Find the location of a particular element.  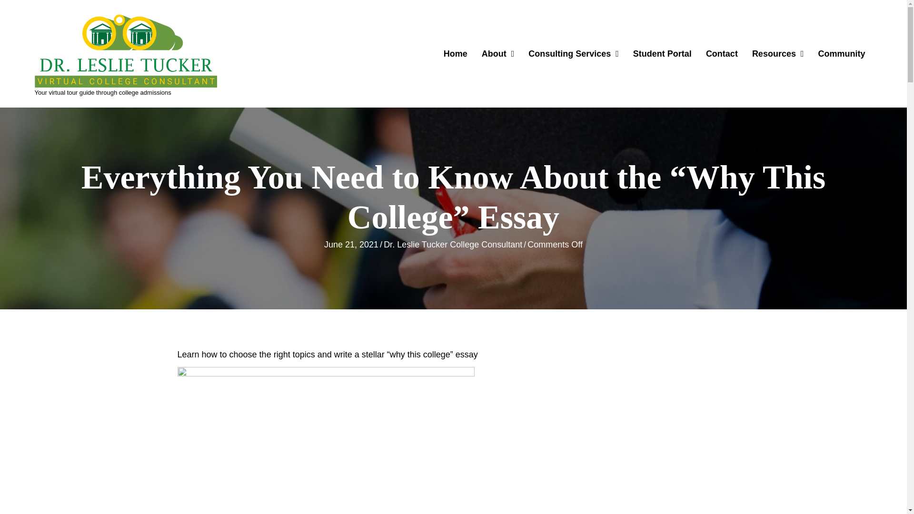

Dr. Leslie Tucker College Consultant is located at coordinates (453, 245).